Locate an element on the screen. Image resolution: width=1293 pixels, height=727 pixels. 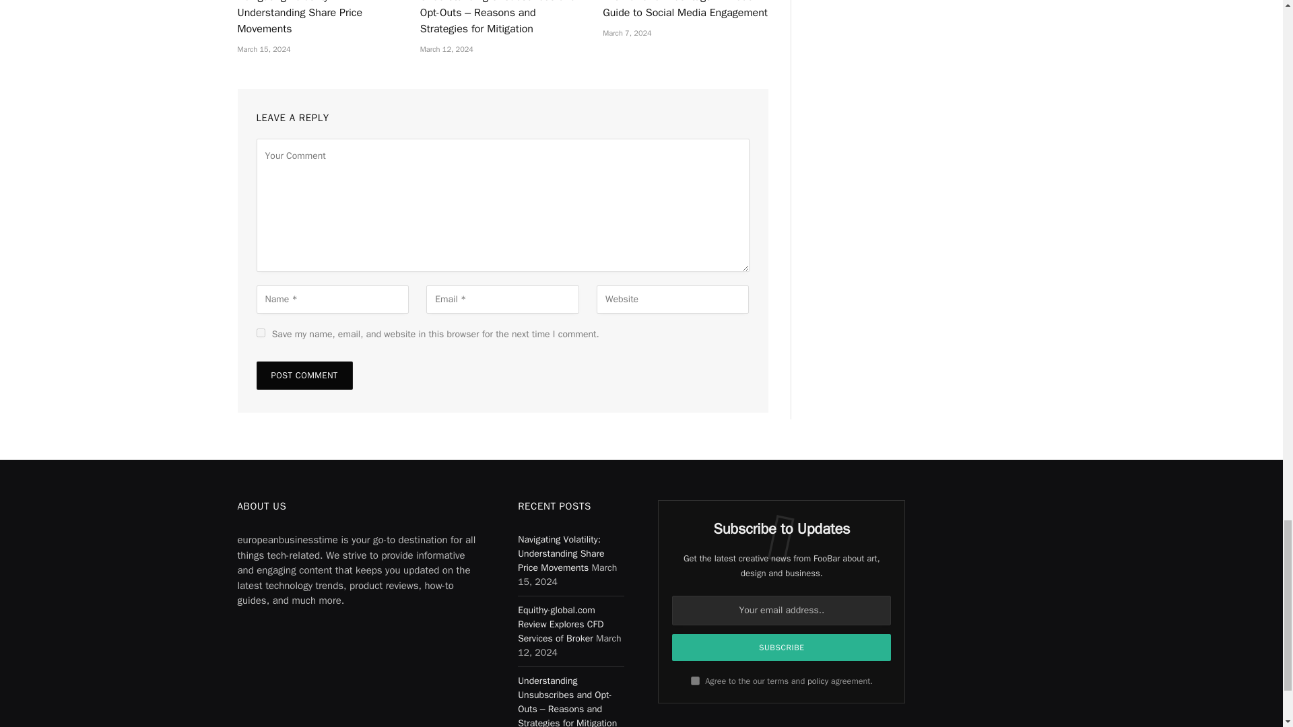
on is located at coordinates (695, 681).